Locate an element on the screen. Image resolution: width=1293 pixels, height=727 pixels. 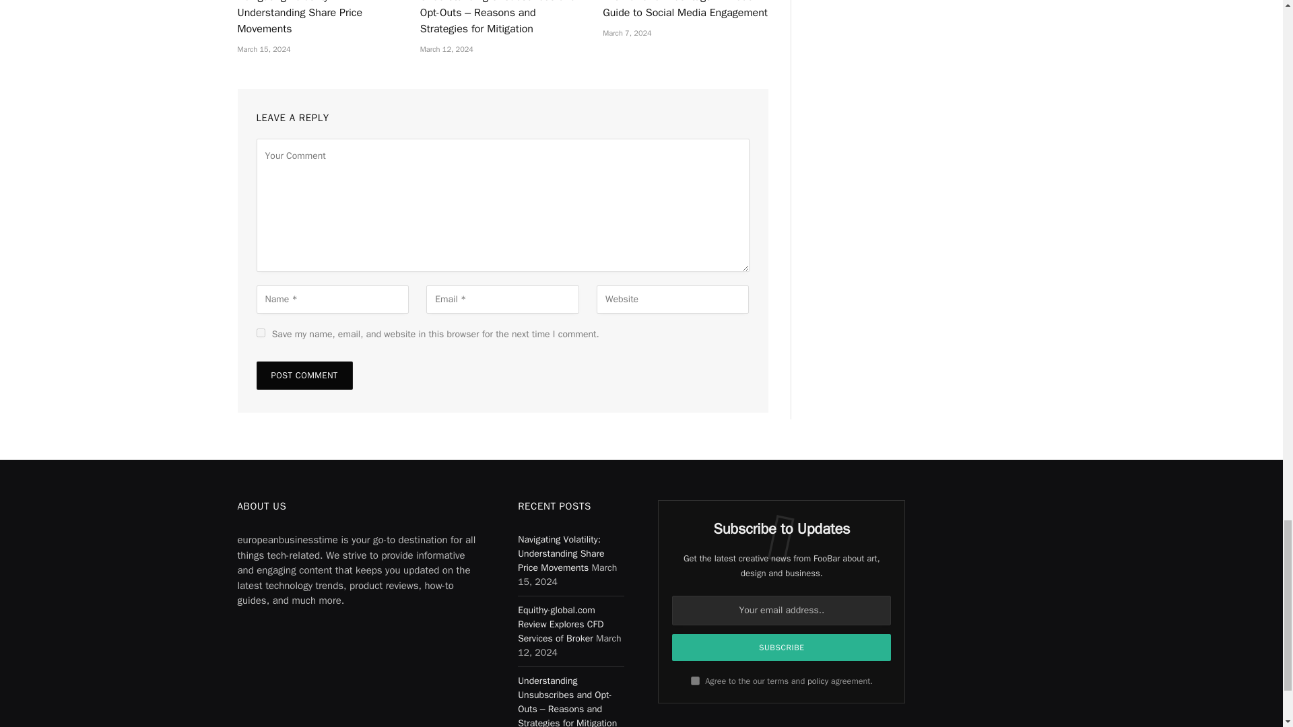
on is located at coordinates (695, 681).